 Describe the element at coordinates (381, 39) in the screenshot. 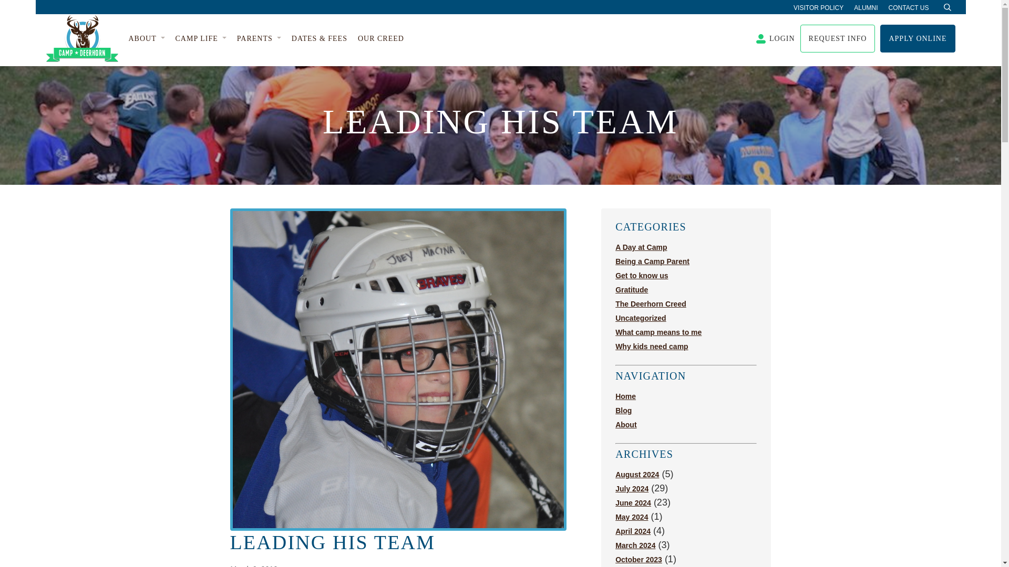

I see `OUR CREED` at that location.